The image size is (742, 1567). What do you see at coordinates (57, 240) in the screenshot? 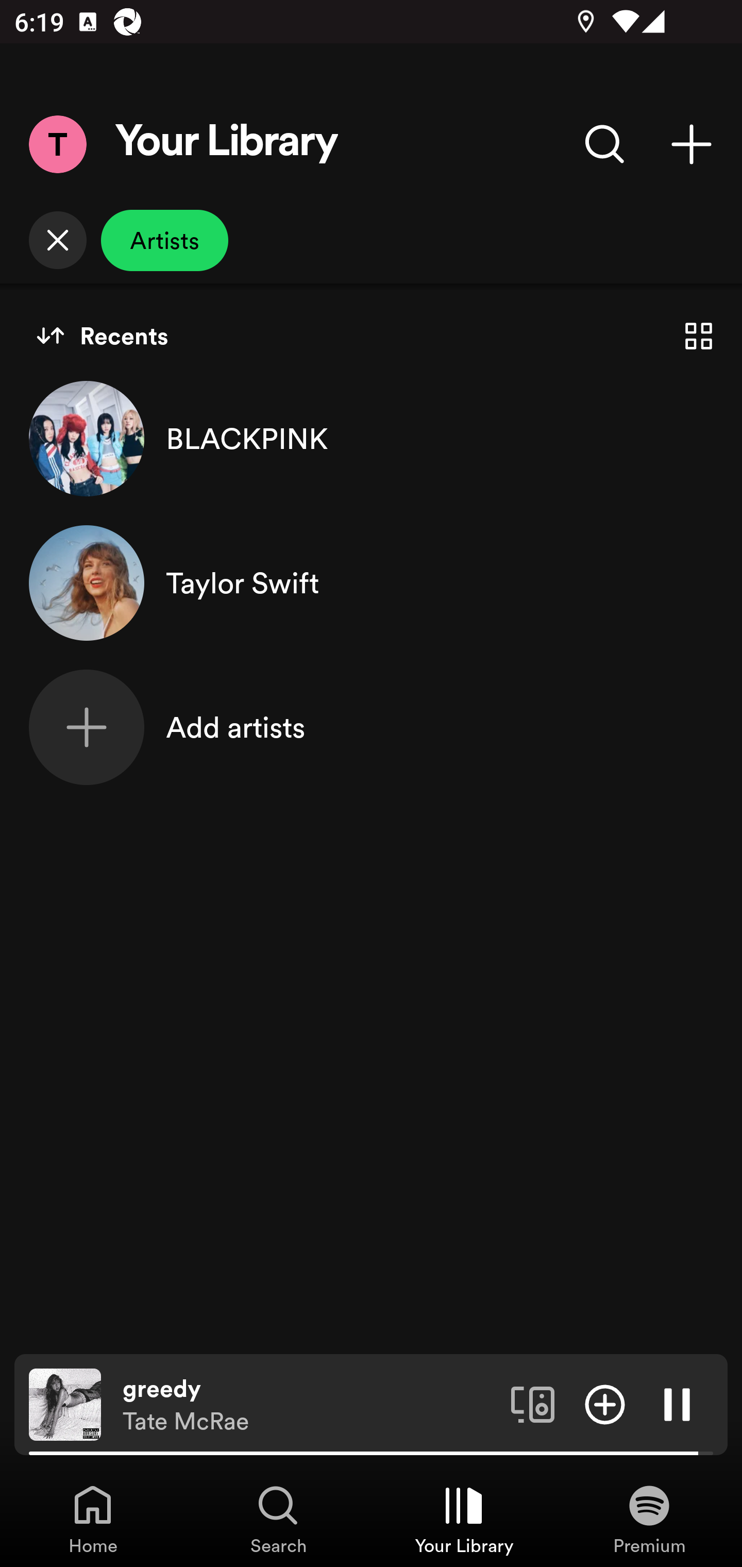
I see `Clear Filters` at bounding box center [57, 240].